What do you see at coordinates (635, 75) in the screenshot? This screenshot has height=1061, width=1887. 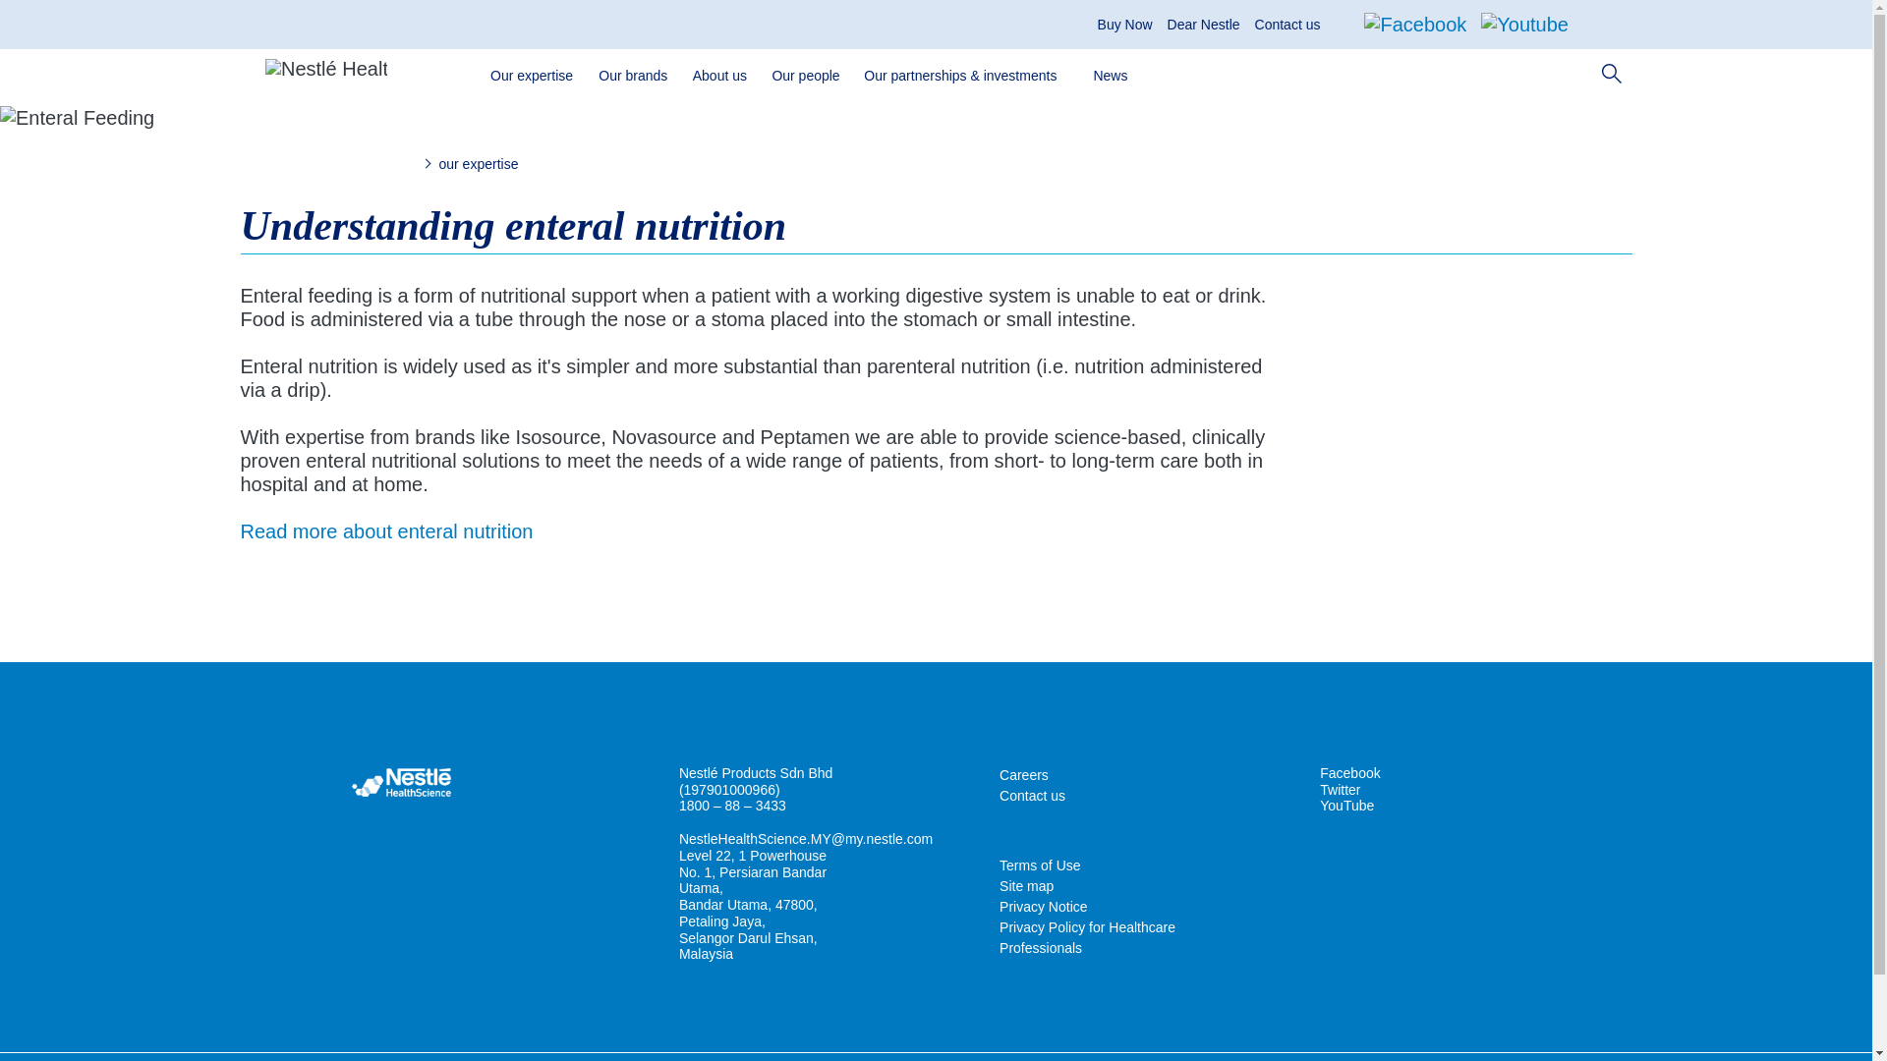 I see `Our brands` at bounding box center [635, 75].